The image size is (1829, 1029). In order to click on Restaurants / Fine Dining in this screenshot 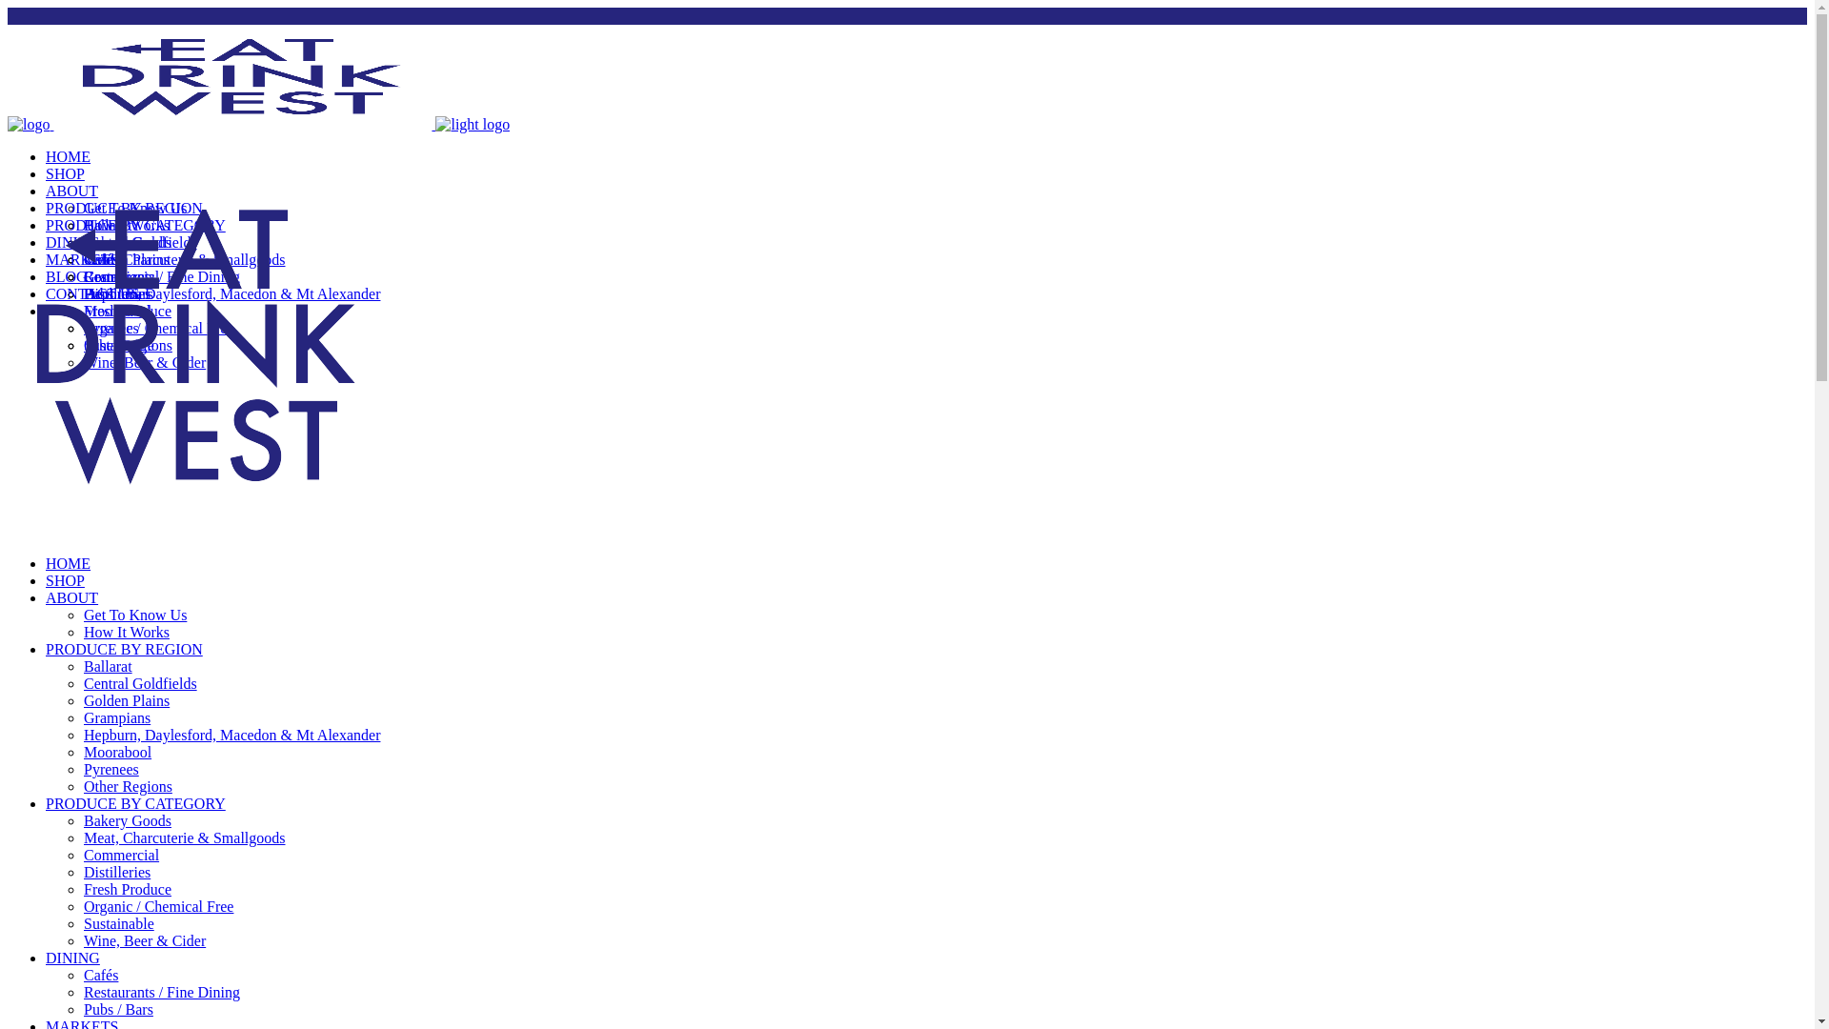, I will do `click(162, 993)`.